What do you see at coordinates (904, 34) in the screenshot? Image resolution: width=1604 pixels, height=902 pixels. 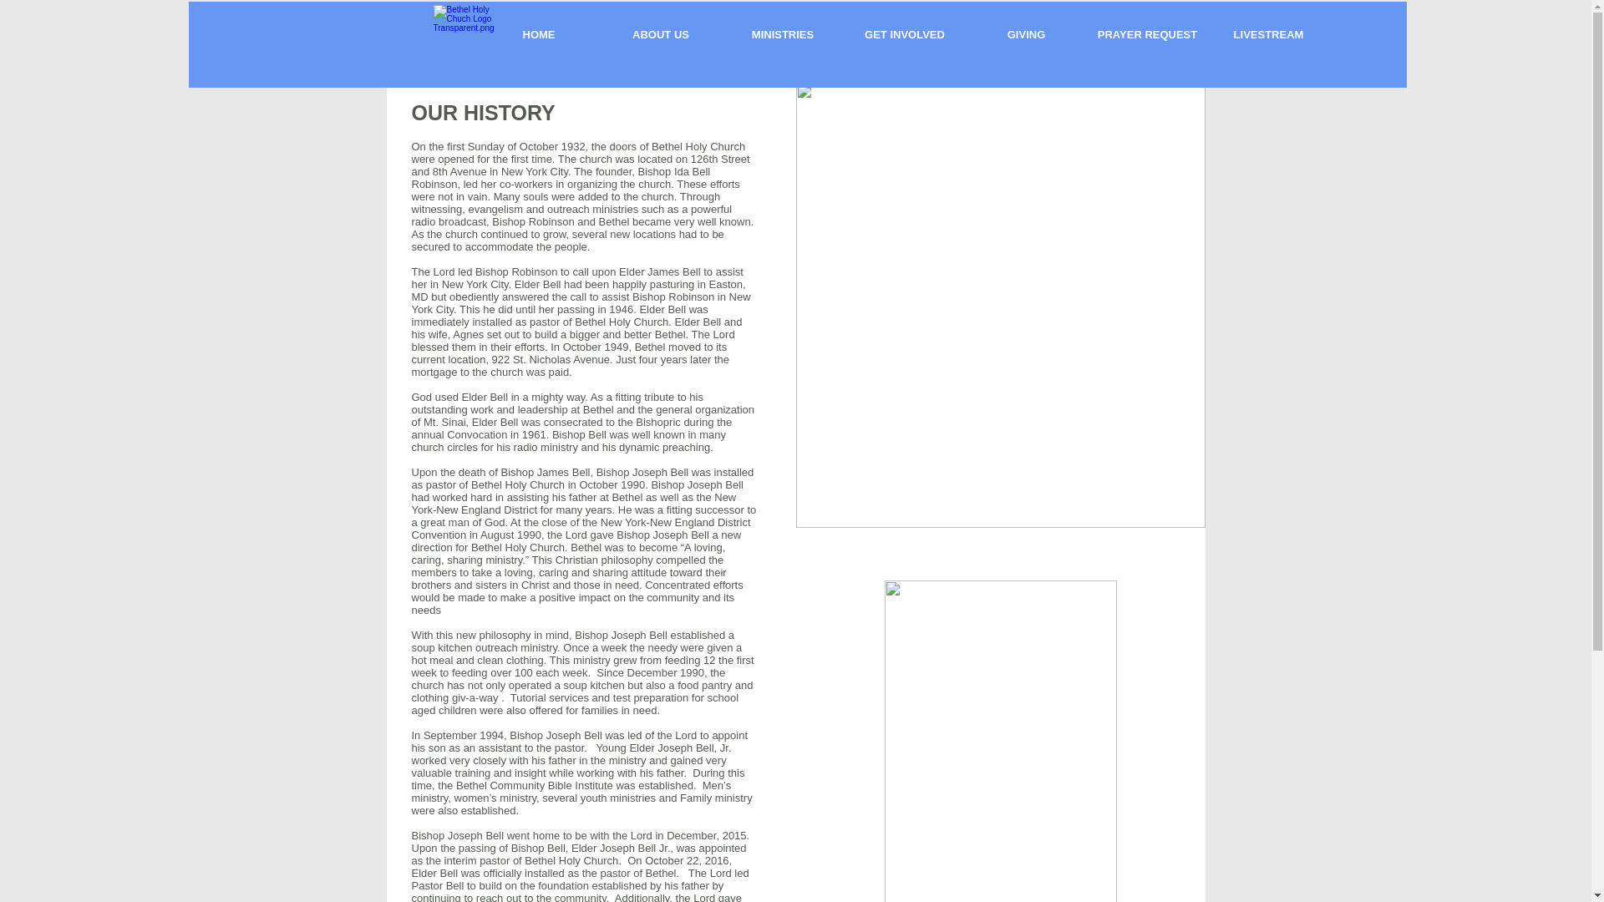 I see `GET INVOLVED` at bounding box center [904, 34].